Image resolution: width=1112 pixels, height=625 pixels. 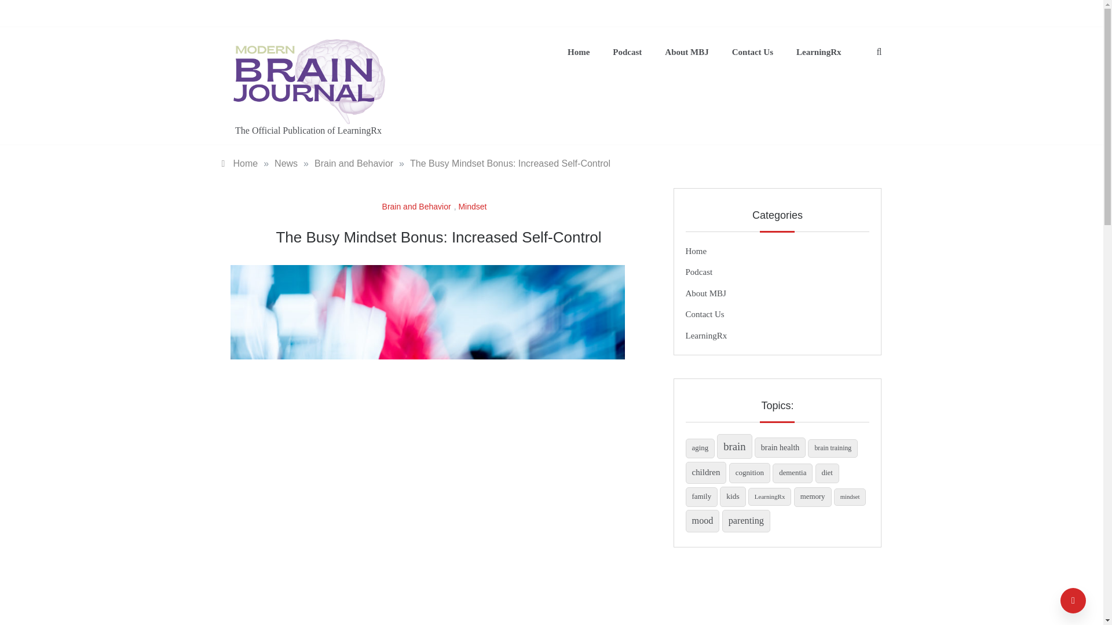 What do you see at coordinates (1073, 601) in the screenshot?
I see `Go to Top` at bounding box center [1073, 601].